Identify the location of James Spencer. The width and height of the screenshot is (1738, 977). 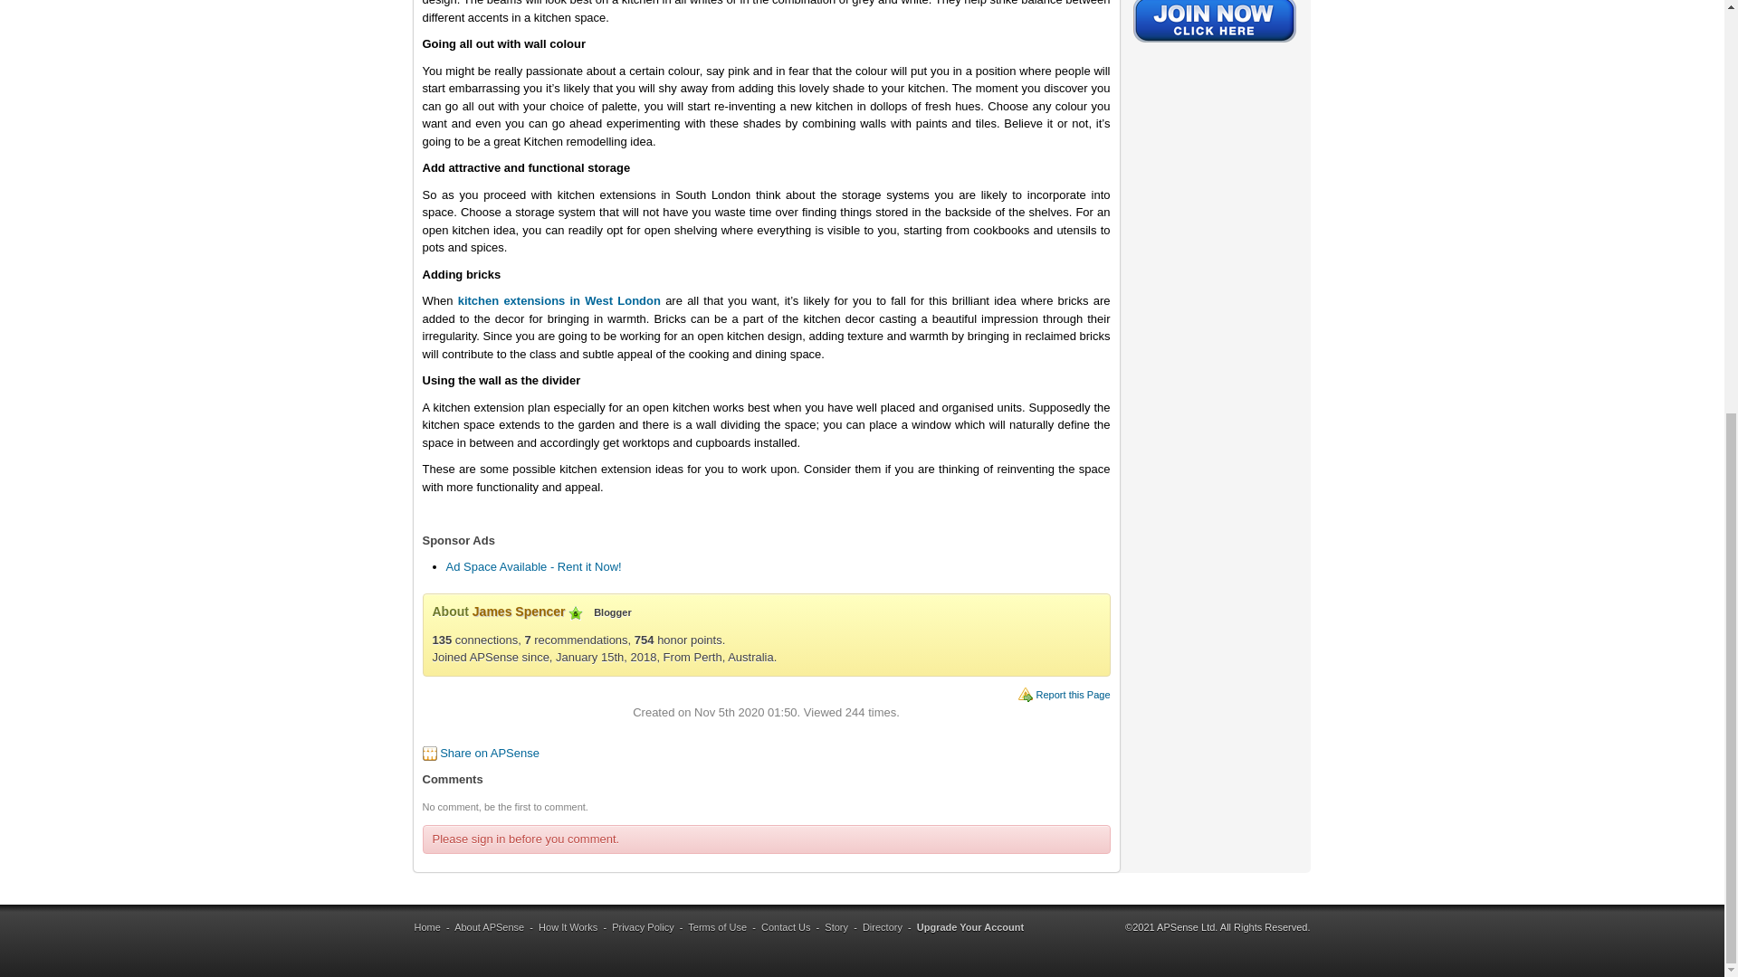
(520, 612).